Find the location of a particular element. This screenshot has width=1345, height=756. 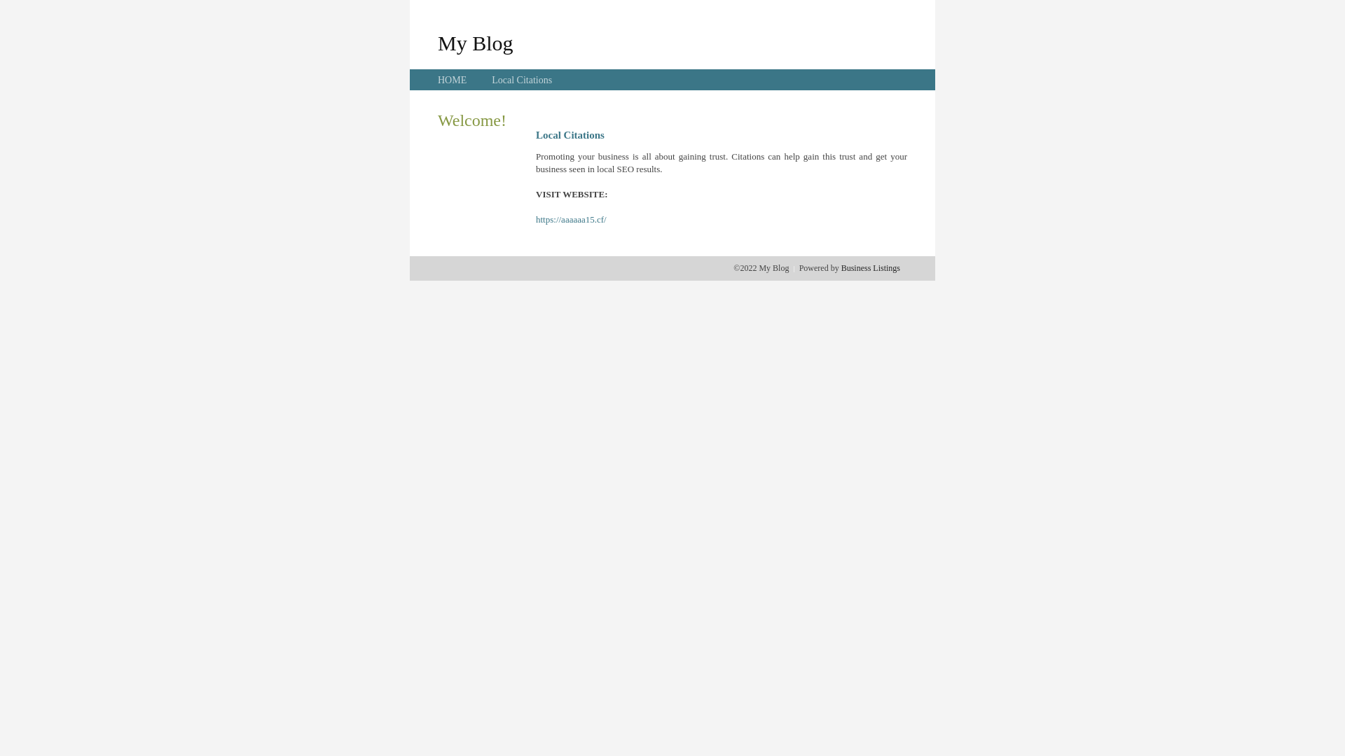

Local Citations is located at coordinates (522, 80).